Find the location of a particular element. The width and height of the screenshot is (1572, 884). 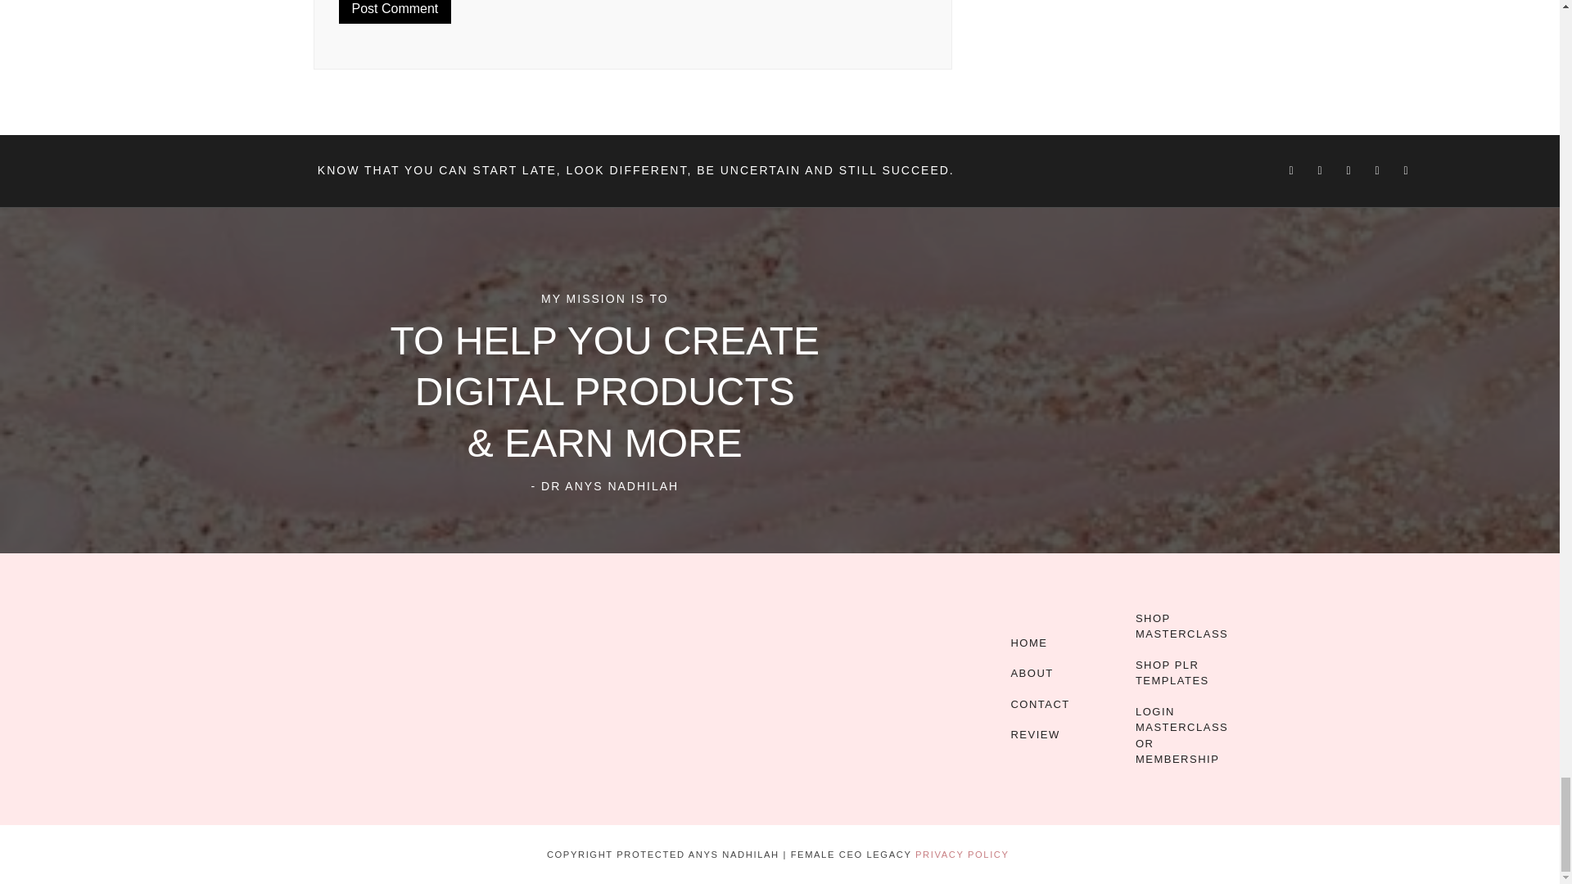

Post Comment is located at coordinates (395, 11).